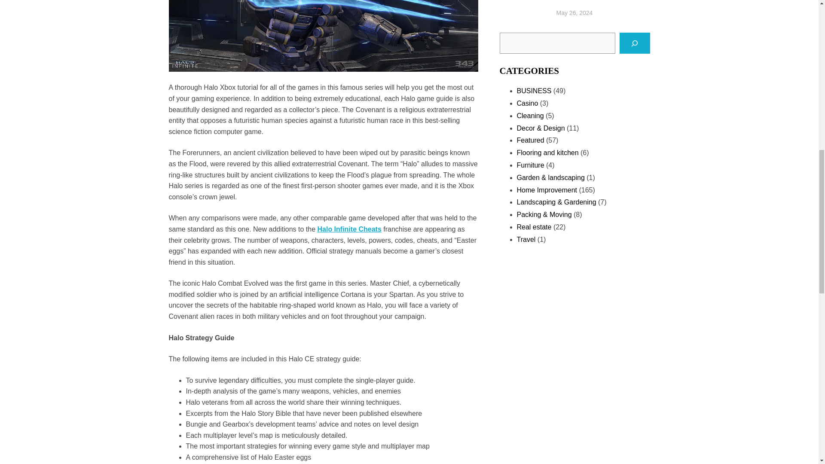  What do you see at coordinates (530, 140) in the screenshot?
I see `Featured` at bounding box center [530, 140].